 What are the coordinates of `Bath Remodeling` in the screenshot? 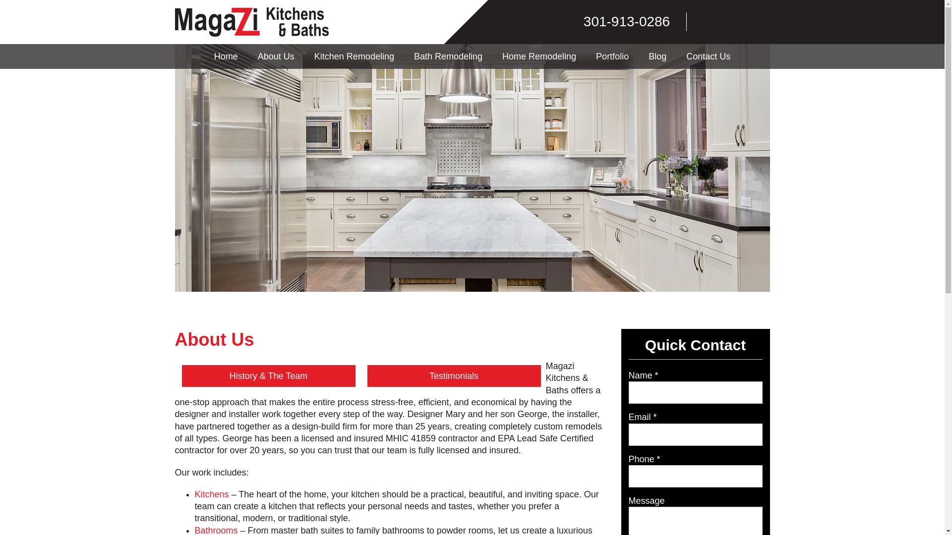 It's located at (448, 56).